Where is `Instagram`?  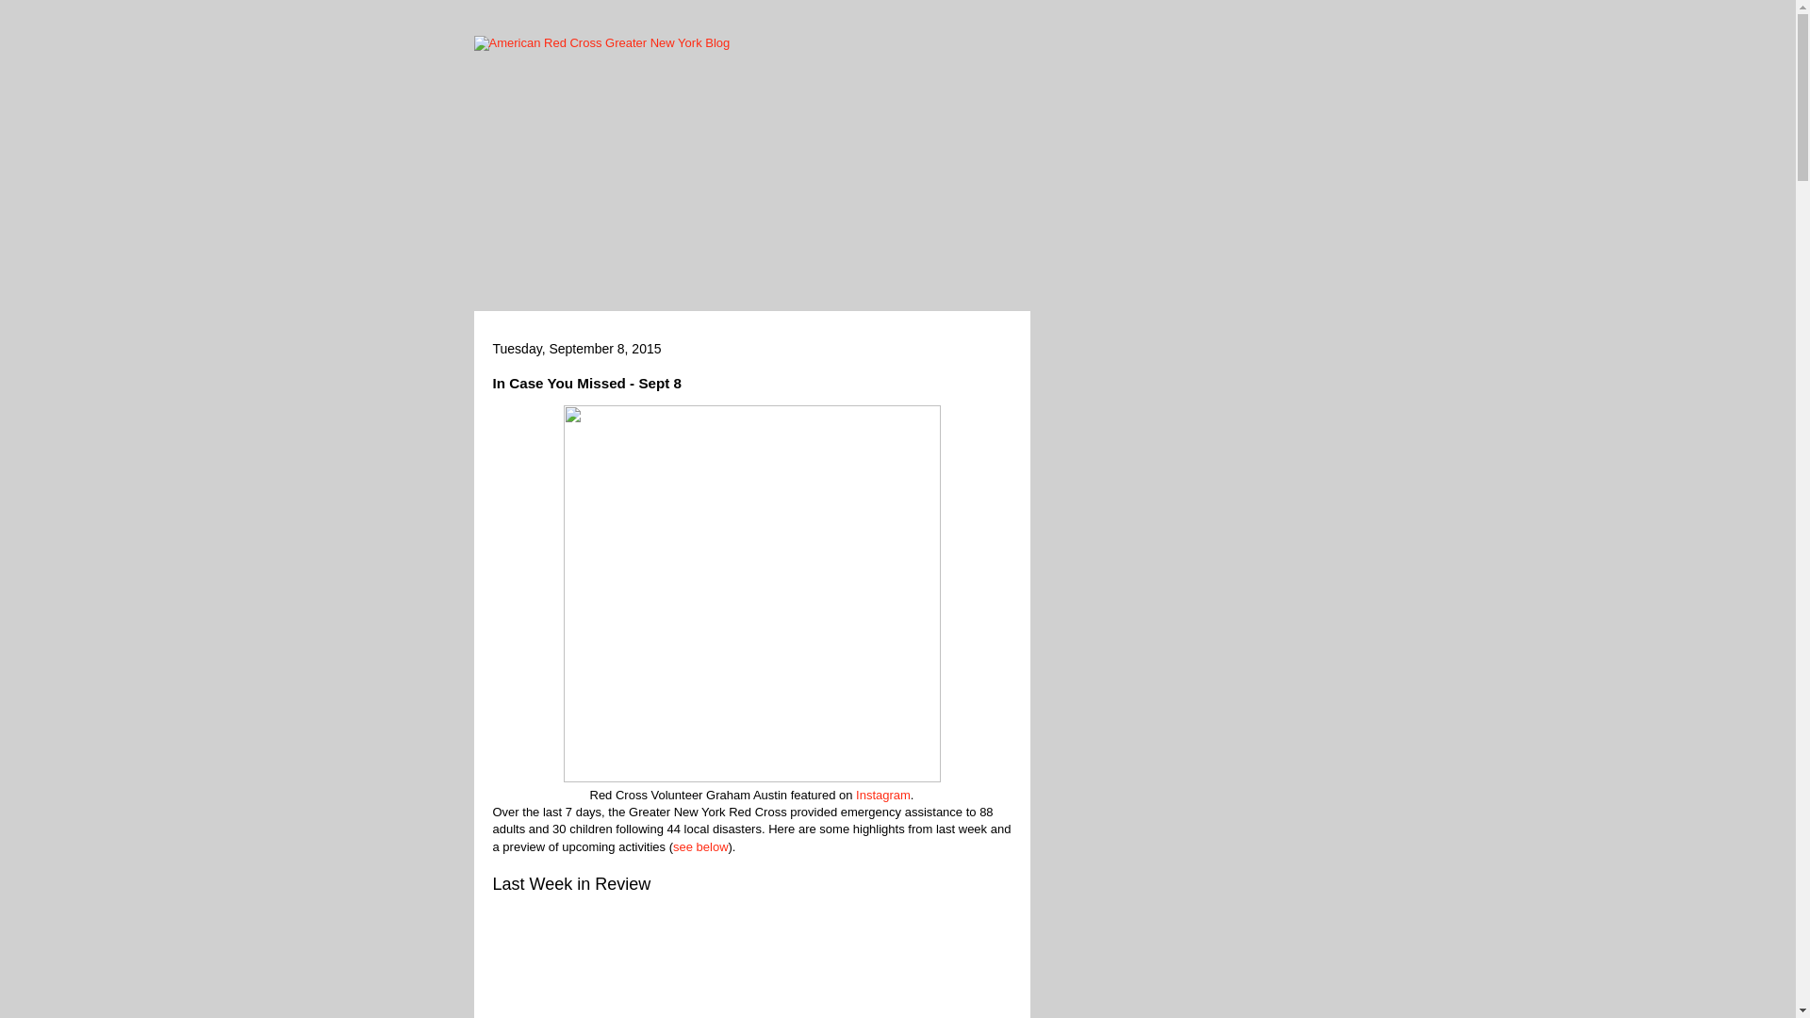
Instagram is located at coordinates (882, 795).